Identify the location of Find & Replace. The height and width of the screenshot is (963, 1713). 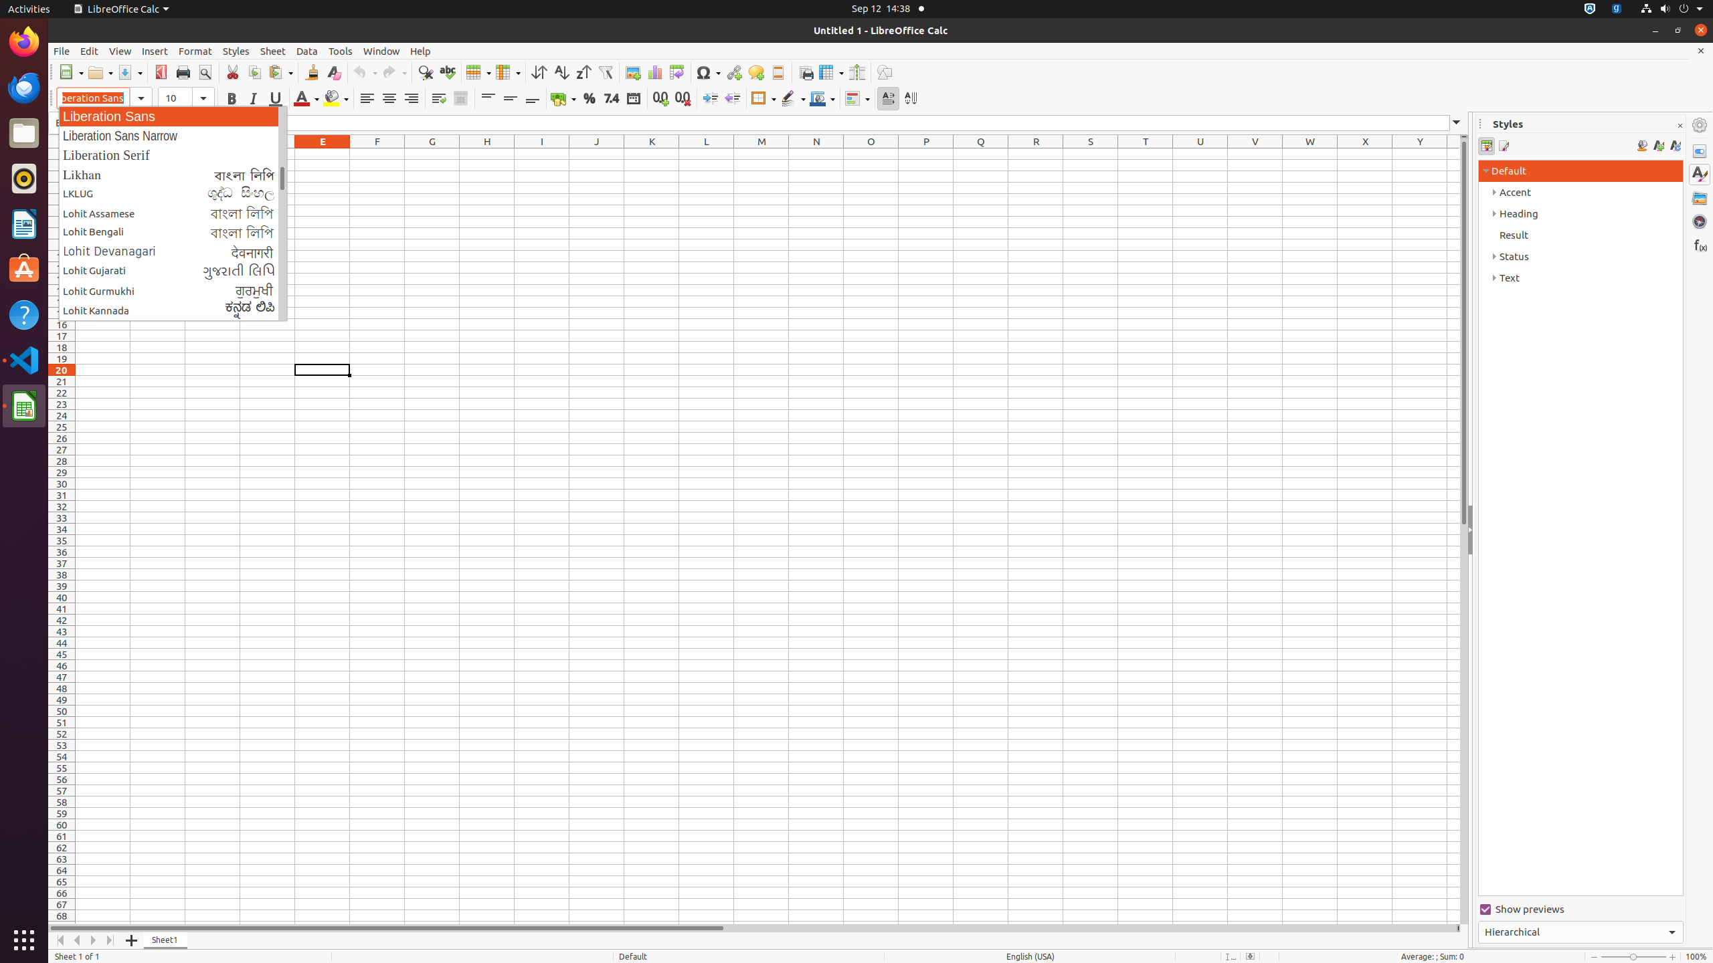
(426, 72).